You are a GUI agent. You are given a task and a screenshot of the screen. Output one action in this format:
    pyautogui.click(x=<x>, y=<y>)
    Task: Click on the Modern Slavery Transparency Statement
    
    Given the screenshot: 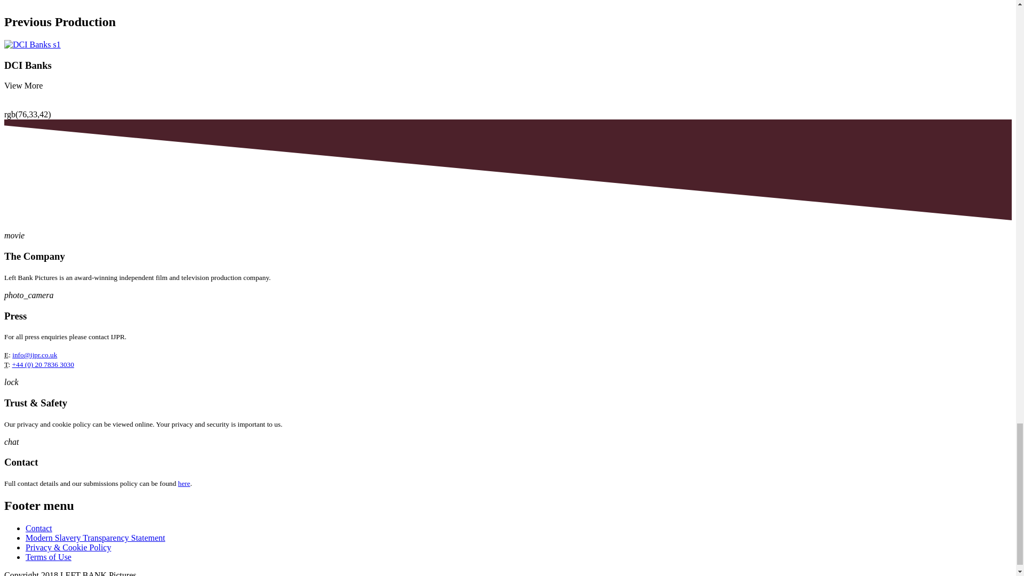 What is the action you would take?
    pyautogui.click(x=95, y=538)
    